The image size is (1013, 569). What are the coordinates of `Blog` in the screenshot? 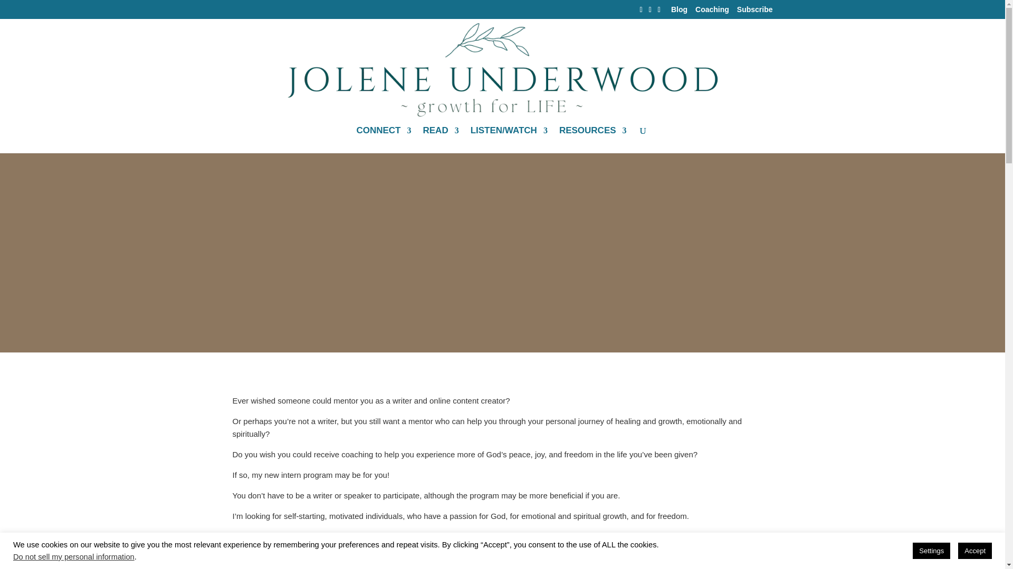 It's located at (679, 12).